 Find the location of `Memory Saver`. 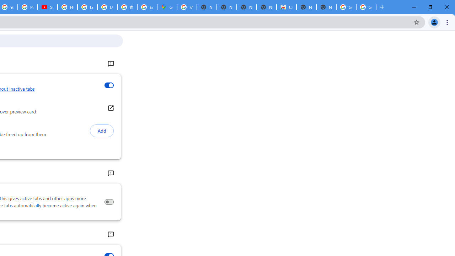

Memory Saver is located at coordinates (109, 202).